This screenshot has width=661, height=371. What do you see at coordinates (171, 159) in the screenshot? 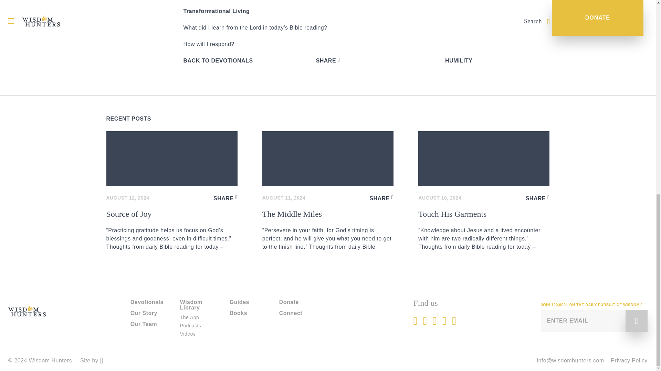
I see `Permalink to: Source of Joy` at bounding box center [171, 159].